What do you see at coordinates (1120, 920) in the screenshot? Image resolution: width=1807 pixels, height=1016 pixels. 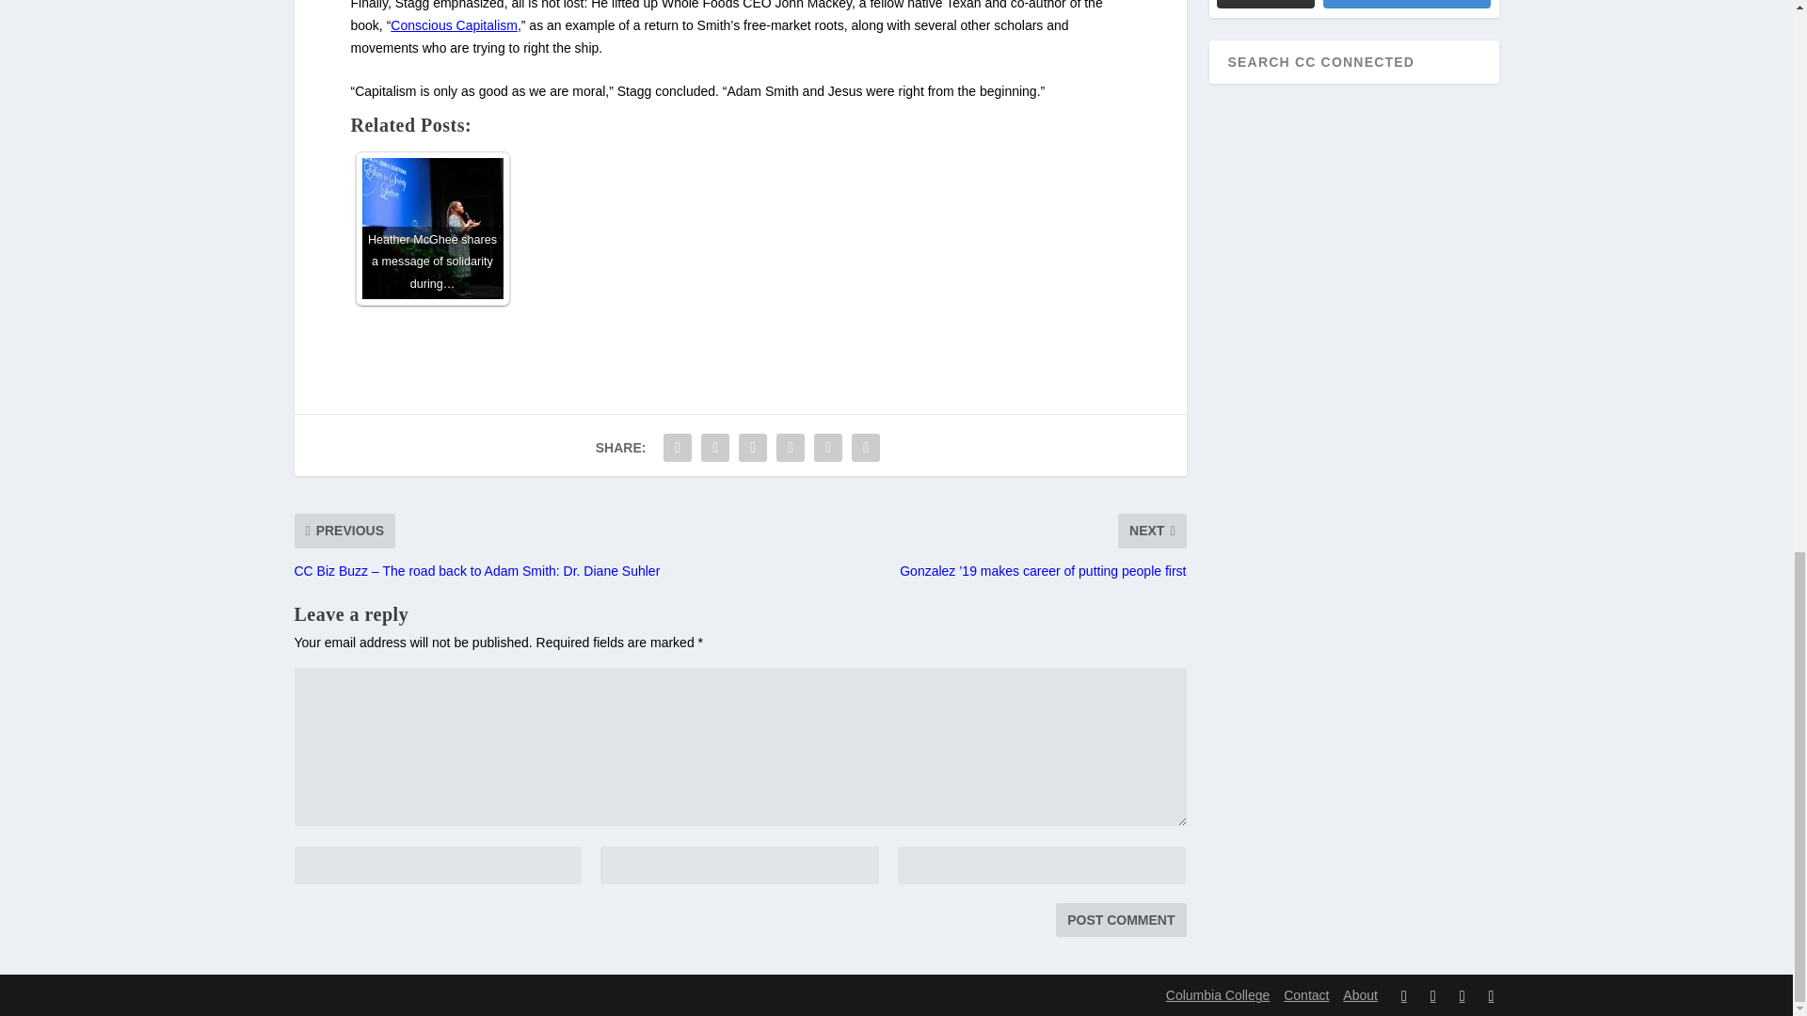 I see `Post Comment` at bounding box center [1120, 920].